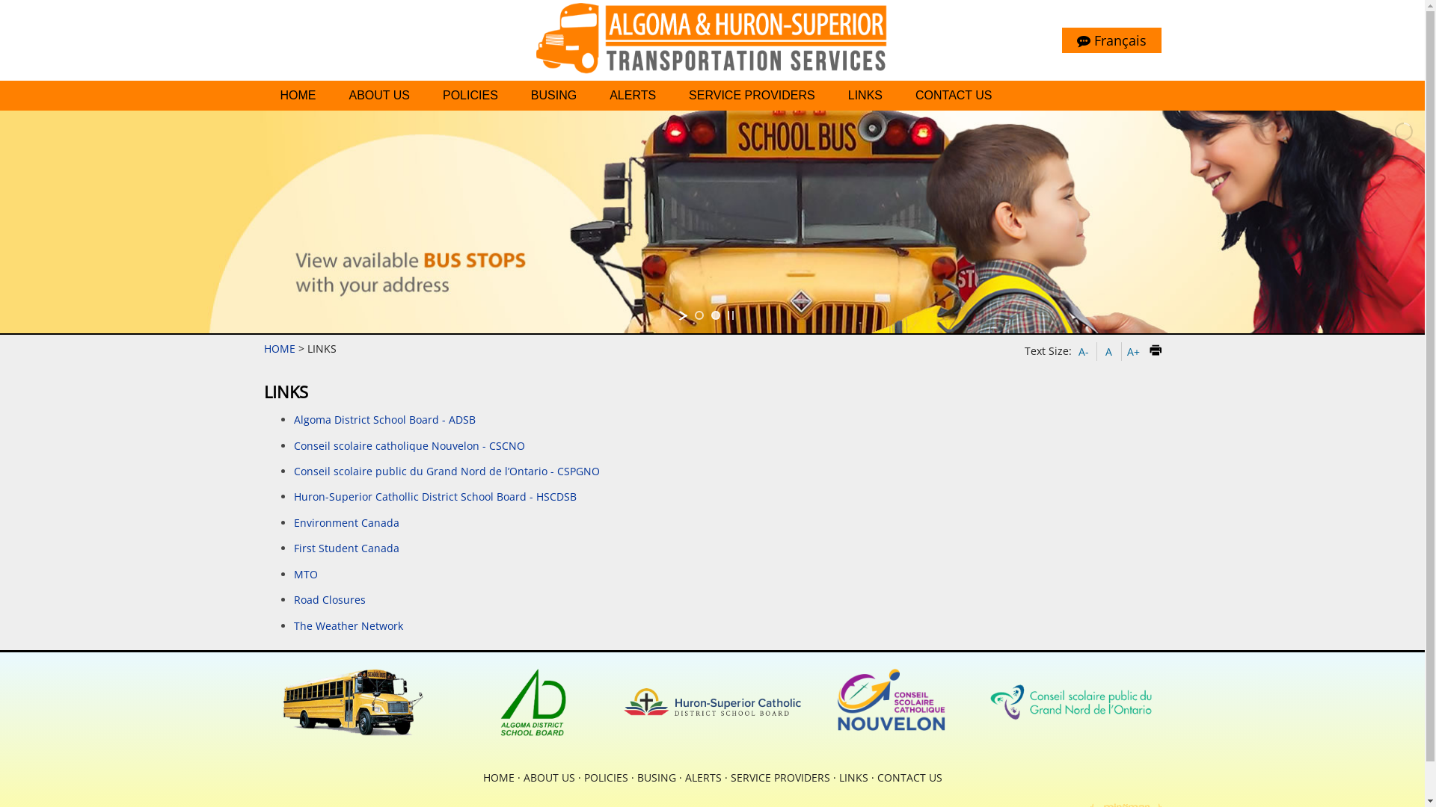 The height and width of the screenshot is (807, 1436). I want to click on LINKS, so click(865, 96).